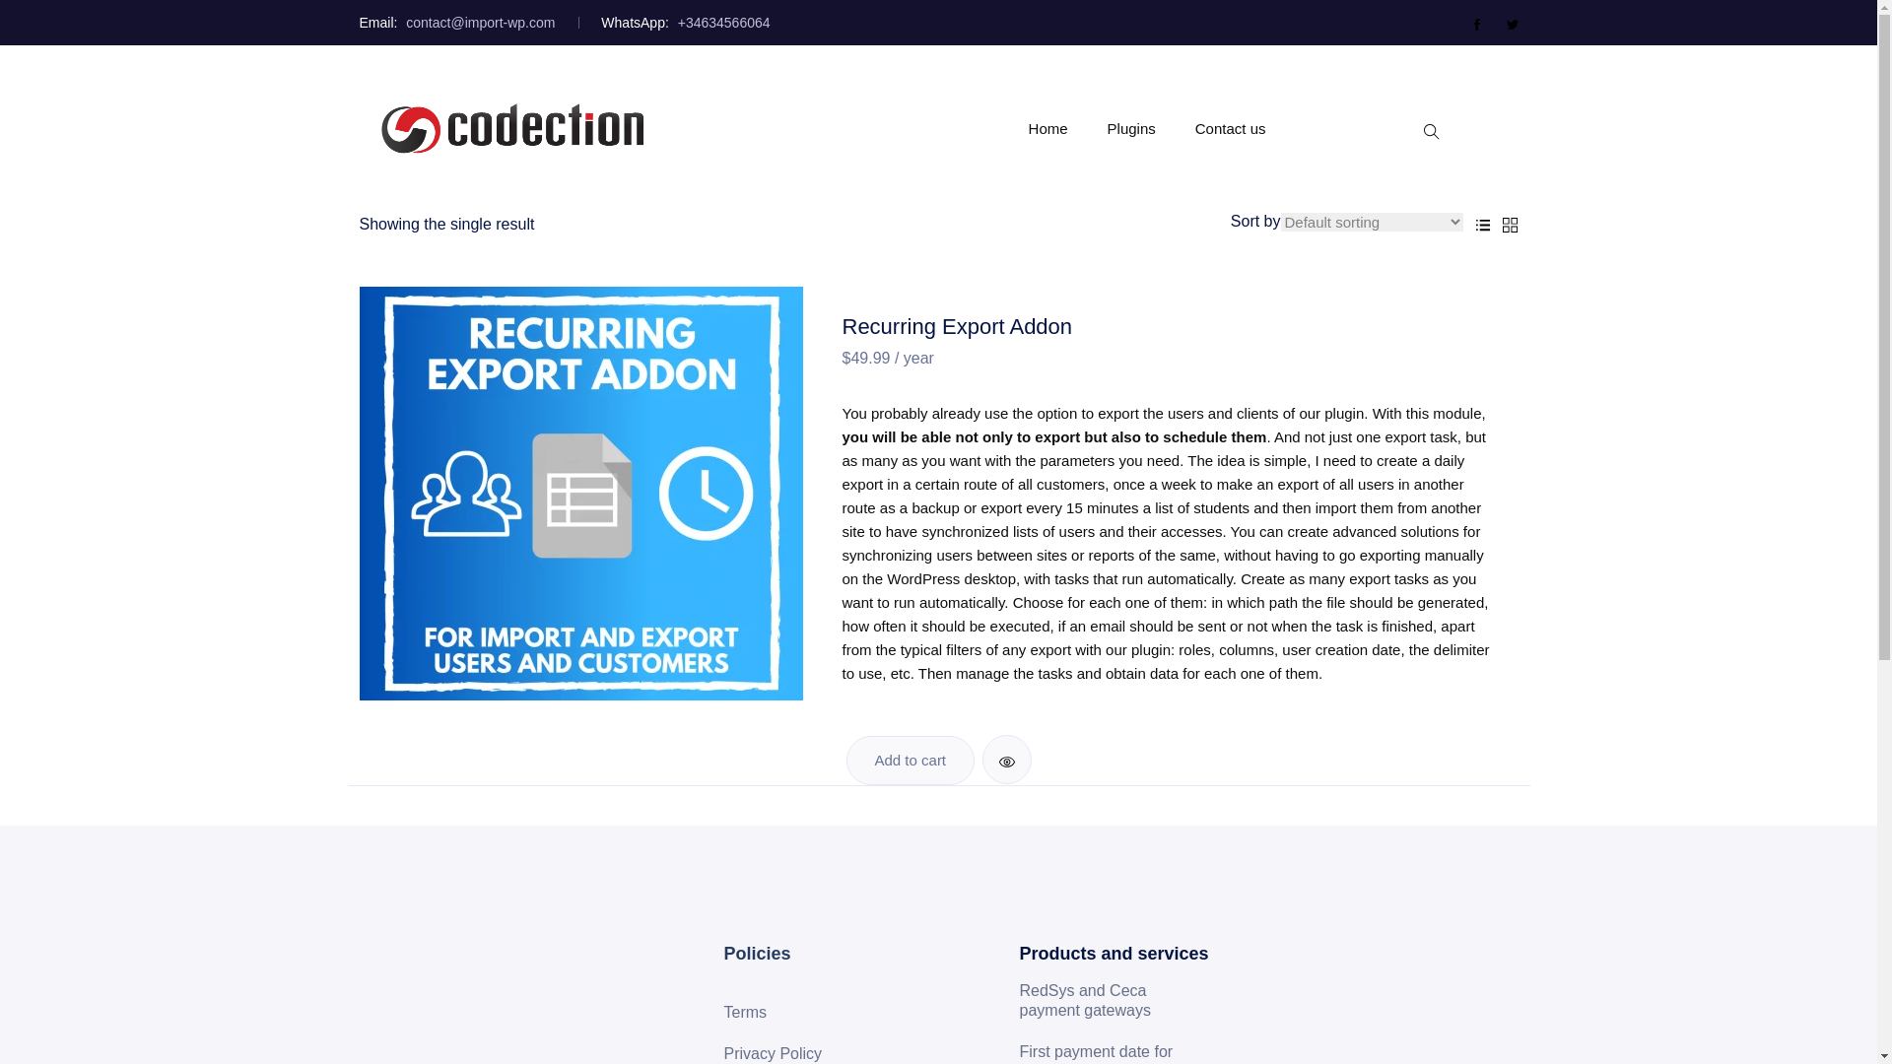 This screenshot has width=1892, height=1064. What do you see at coordinates (1120, 1048) in the screenshot?
I see `First payment date for WooCommerce Subscriptions Addons` at bounding box center [1120, 1048].